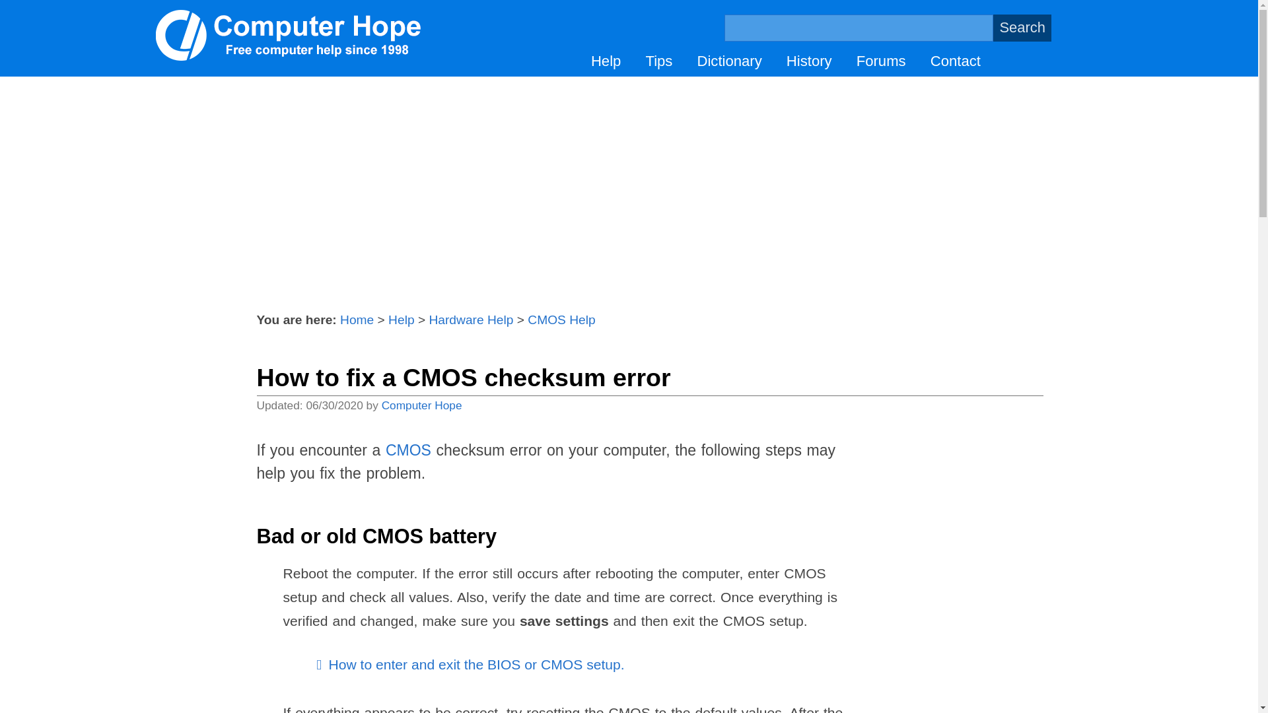  What do you see at coordinates (475, 664) in the screenshot?
I see `How to enter and exit the BIOS or CMOS setup.` at bounding box center [475, 664].